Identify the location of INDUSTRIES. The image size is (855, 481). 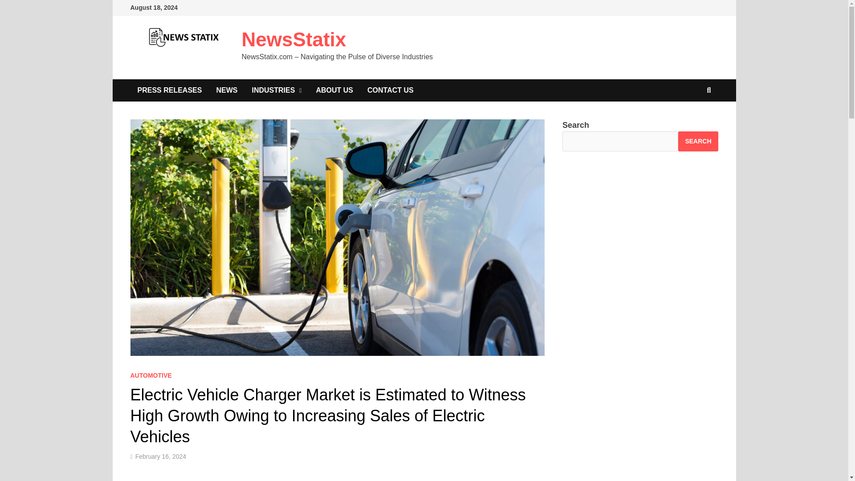
(277, 90).